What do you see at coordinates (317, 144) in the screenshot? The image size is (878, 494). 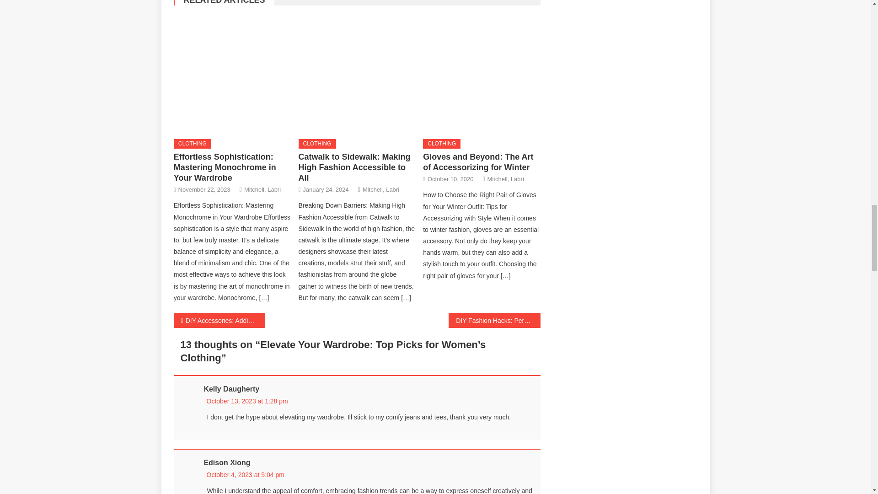 I see `CLOTHING` at bounding box center [317, 144].